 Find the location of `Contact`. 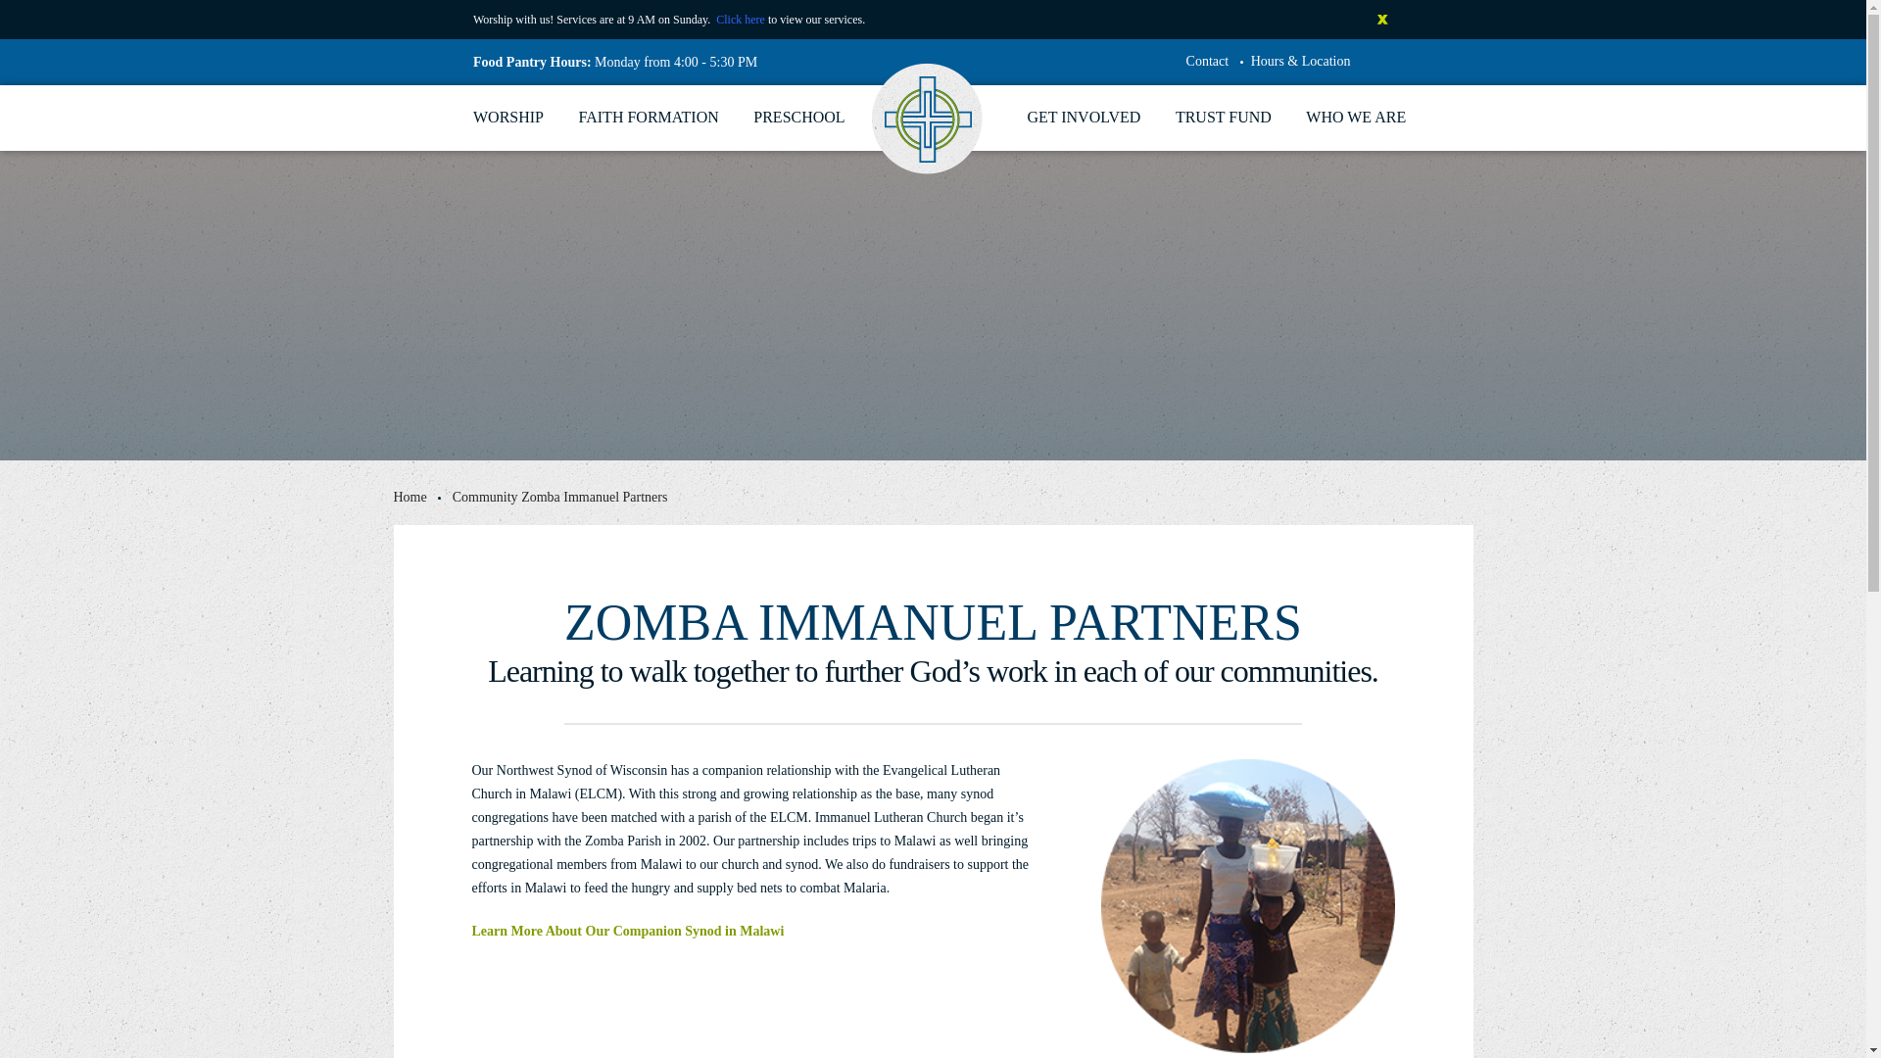

Contact is located at coordinates (1208, 61).